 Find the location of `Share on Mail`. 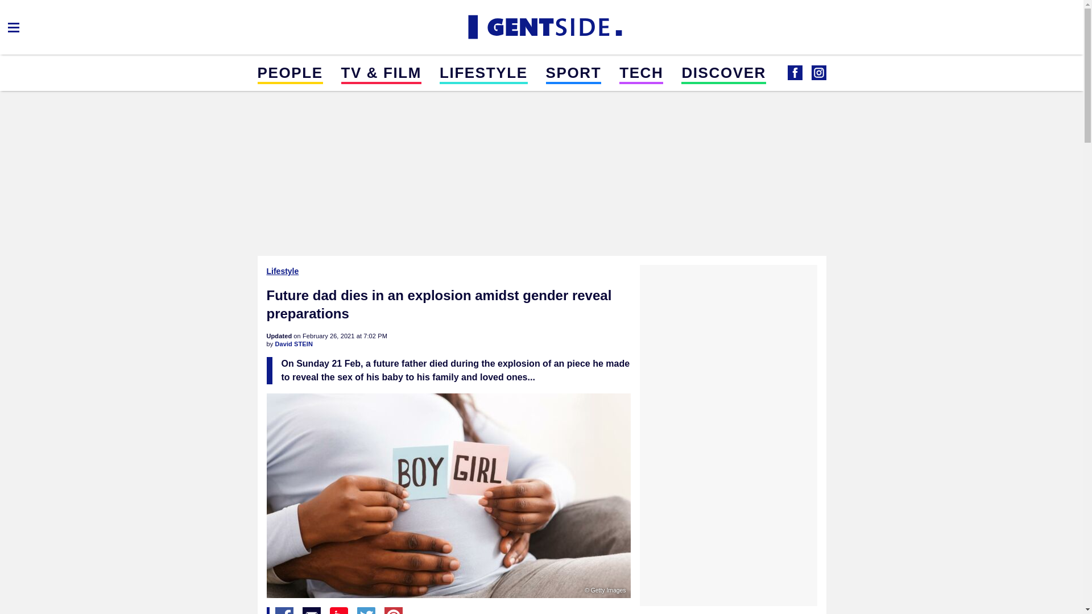

Share on Mail is located at coordinates (312, 611).